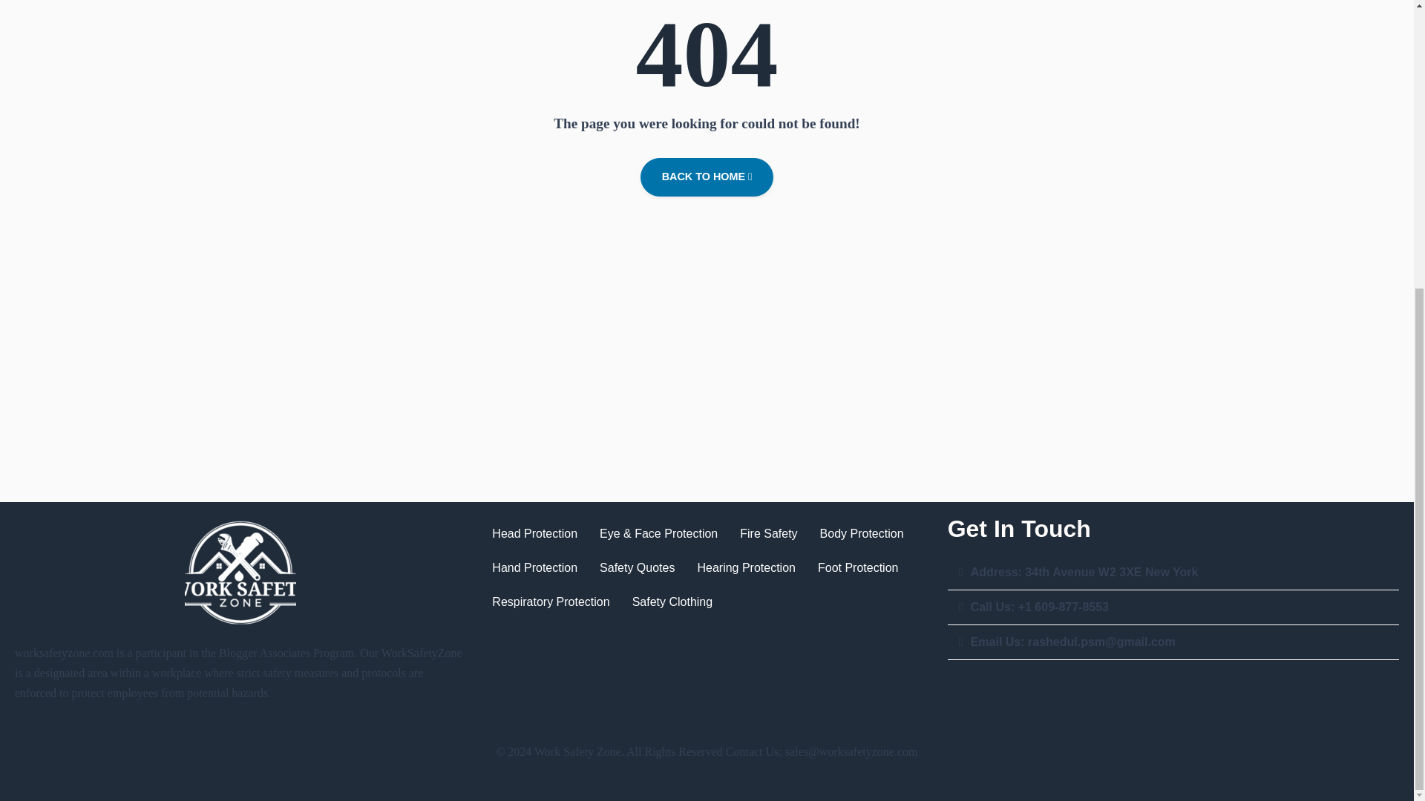  What do you see at coordinates (551, 602) in the screenshot?
I see `Respiratory Protection` at bounding box center [551, 602].